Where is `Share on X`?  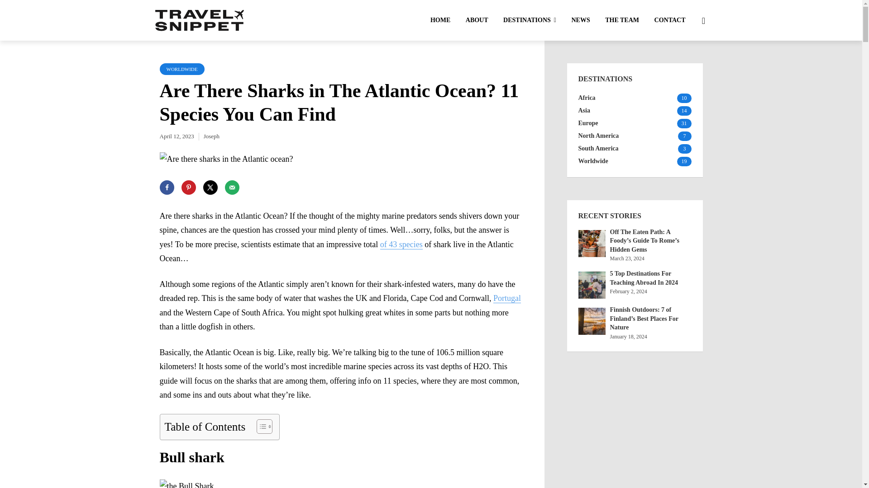
Share on X is located at coordinates (210, 187).